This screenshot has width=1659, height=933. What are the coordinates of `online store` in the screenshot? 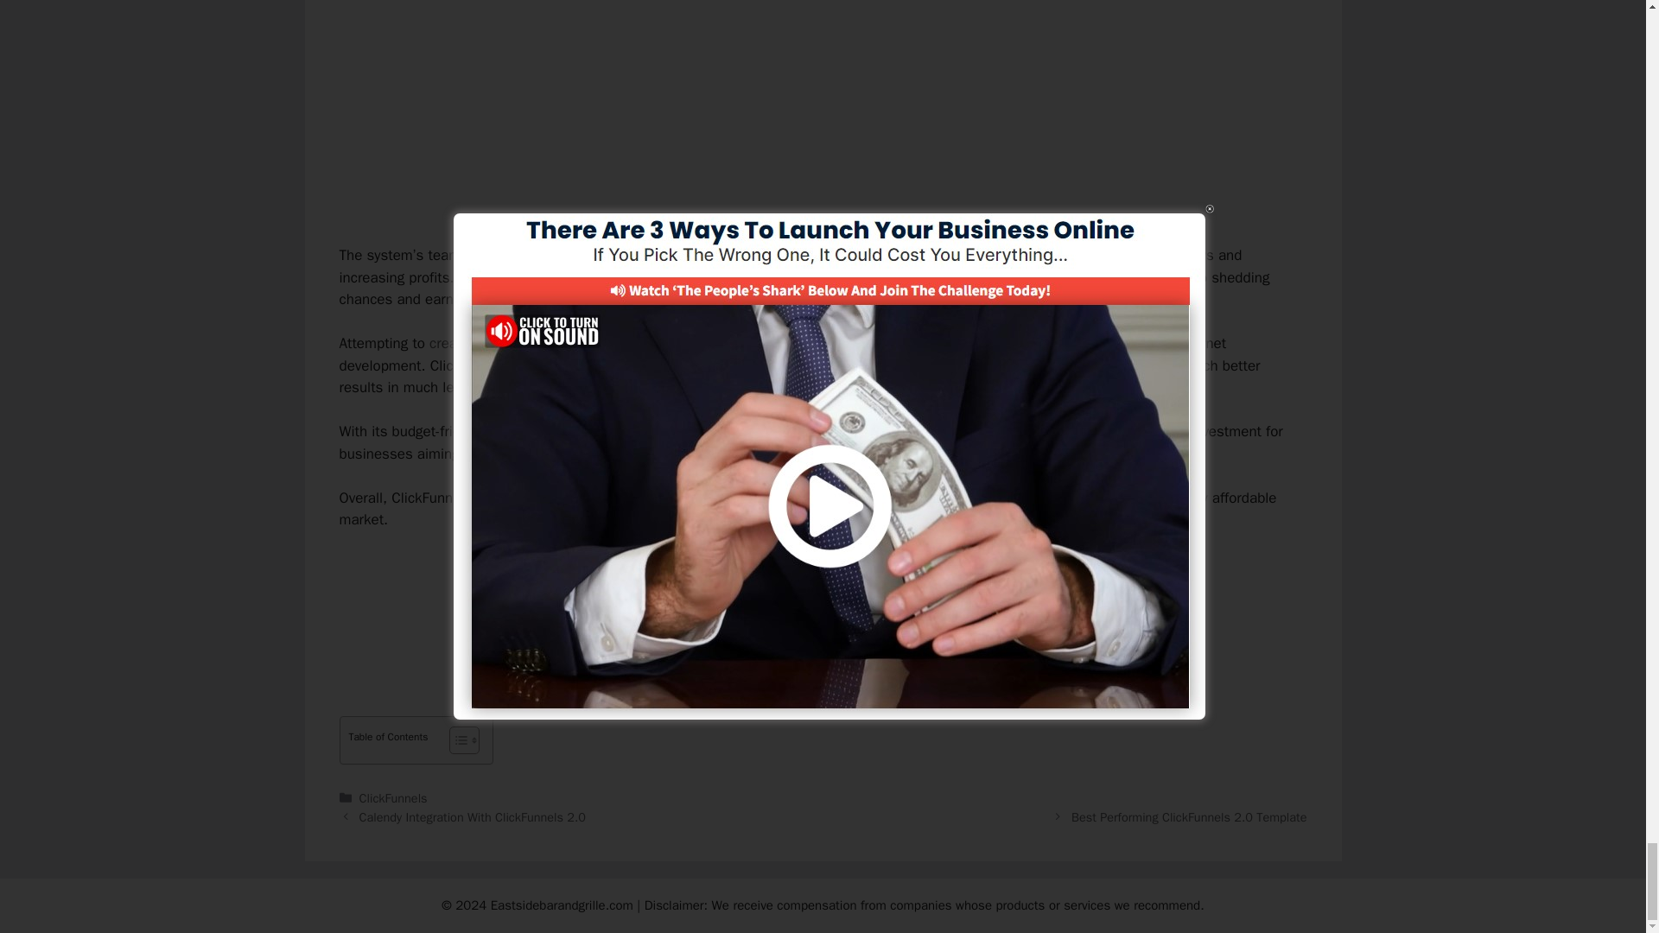 It's located at (673, 255).